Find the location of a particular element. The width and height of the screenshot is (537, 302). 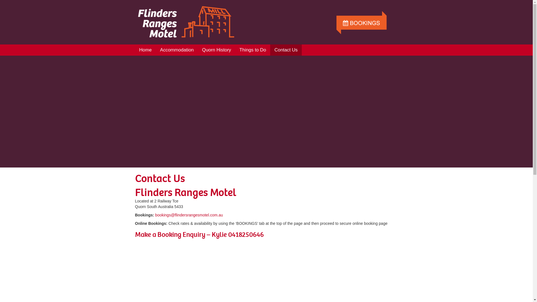

Things to Do is located at coordinates (253, 50).